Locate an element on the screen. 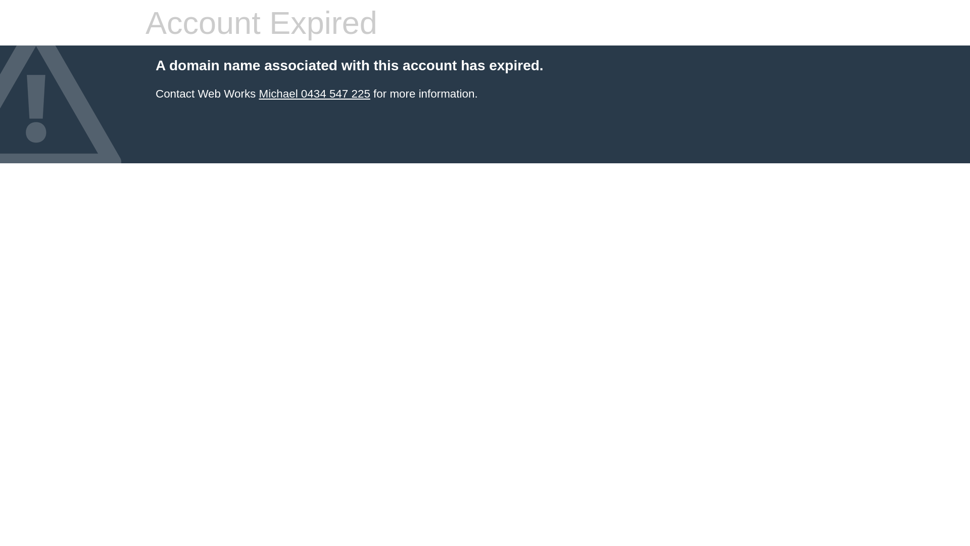 The height and width of the screenshot is (546, 970). Michael 0434 547 225 is located at coordinates (314, 94).